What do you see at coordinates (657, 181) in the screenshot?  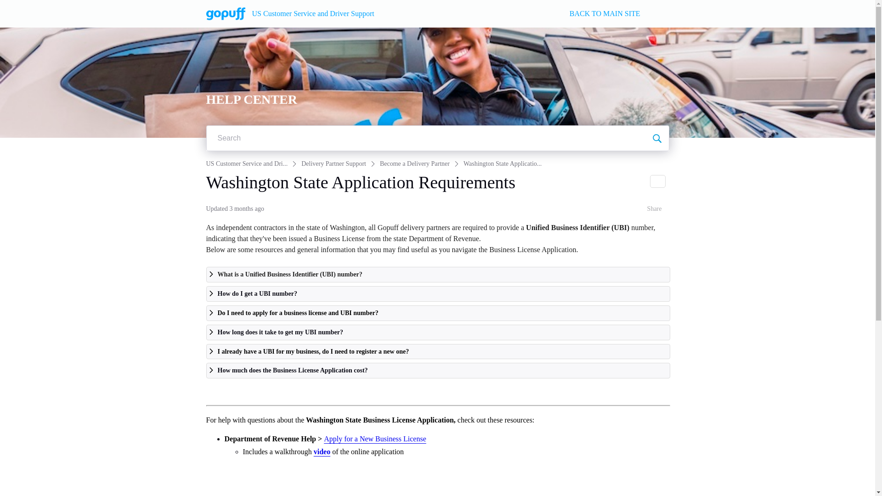 I see `Print` at bounding box center [657, 181].